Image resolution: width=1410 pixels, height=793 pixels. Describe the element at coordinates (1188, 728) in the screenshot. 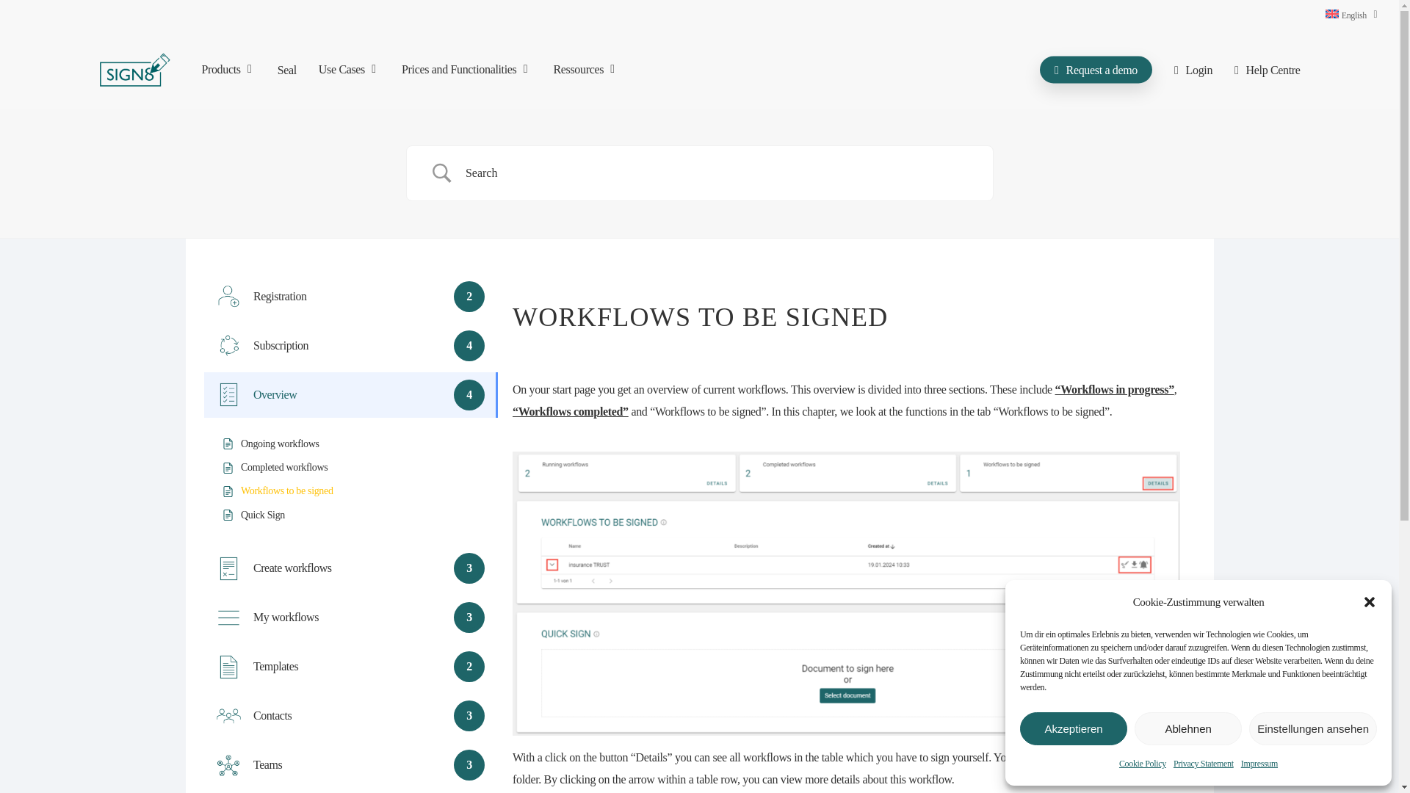

I see `Ablehnen` at that location.